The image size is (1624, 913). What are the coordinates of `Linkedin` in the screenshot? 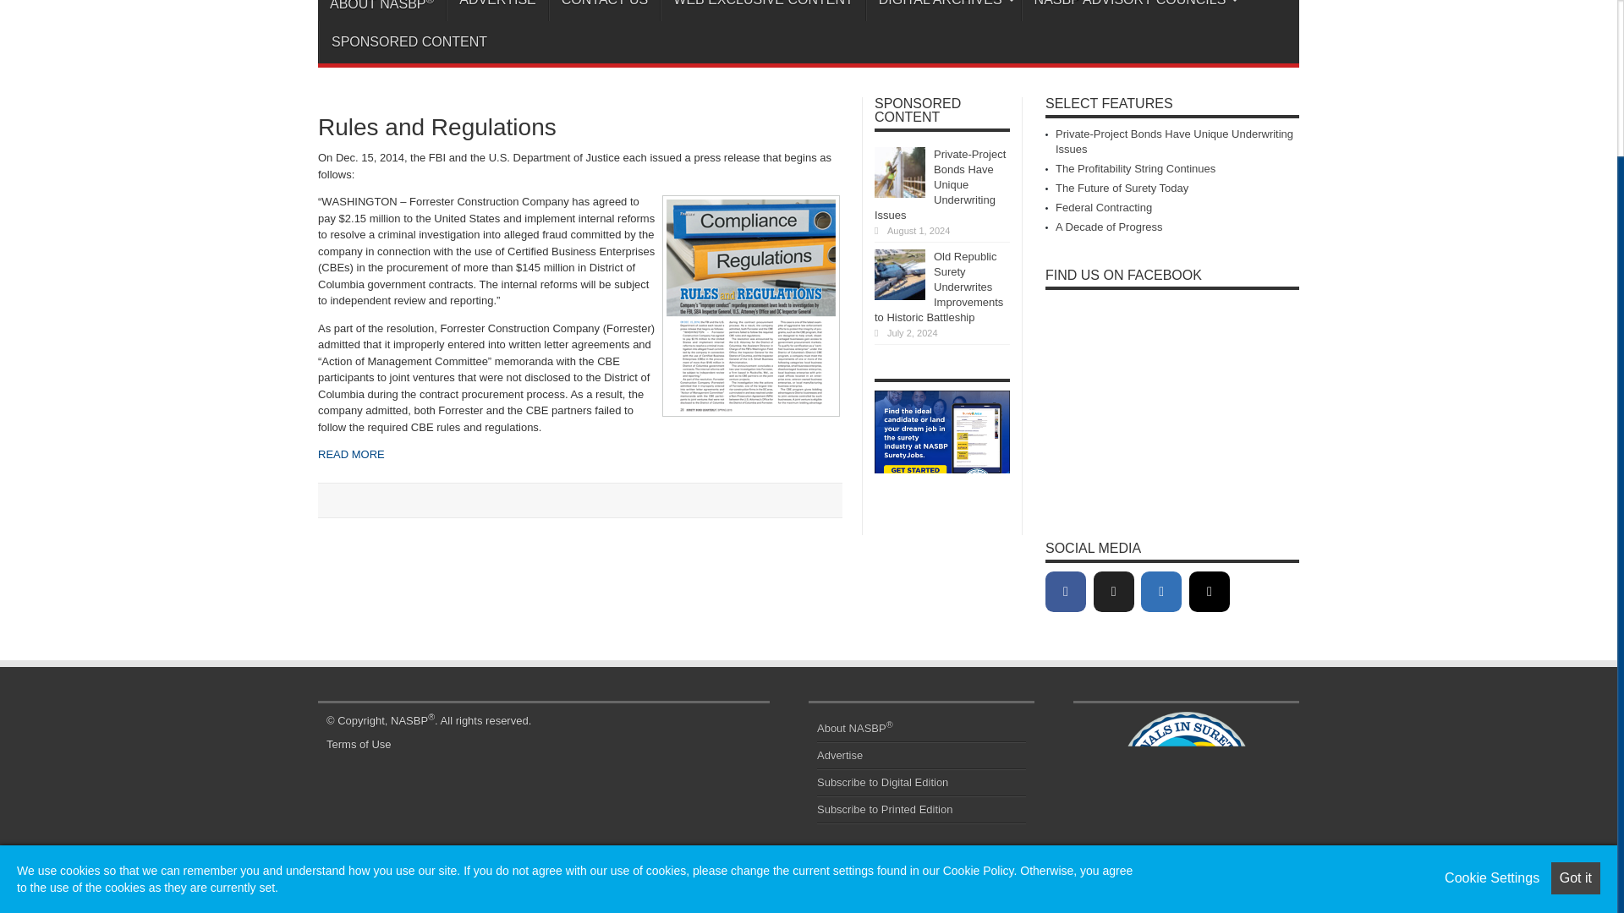 It's located at (1161, 592).